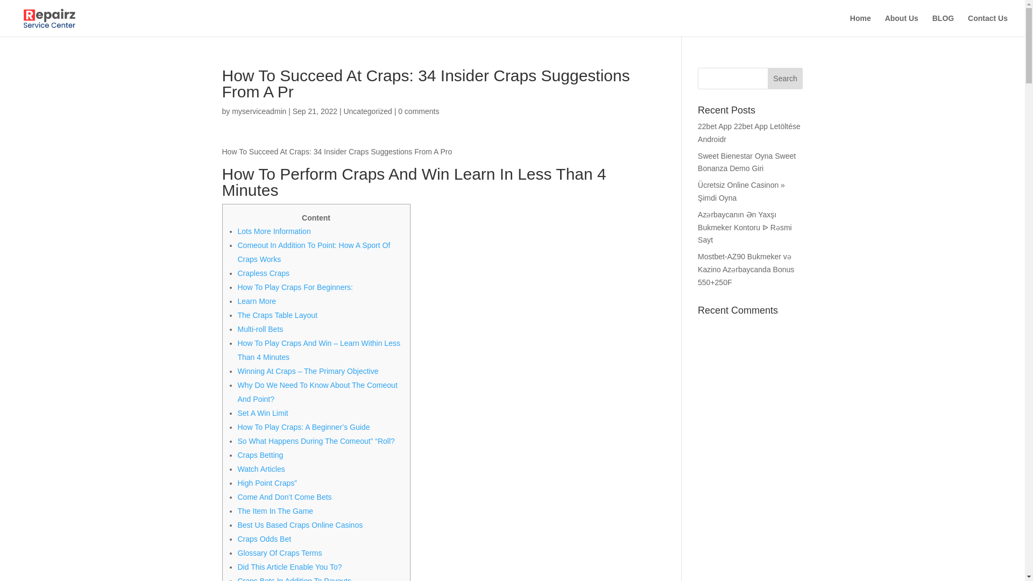 This screenshot has height=581, width=1033. I want to click on Craps Odds Bet, so click(264, 539).